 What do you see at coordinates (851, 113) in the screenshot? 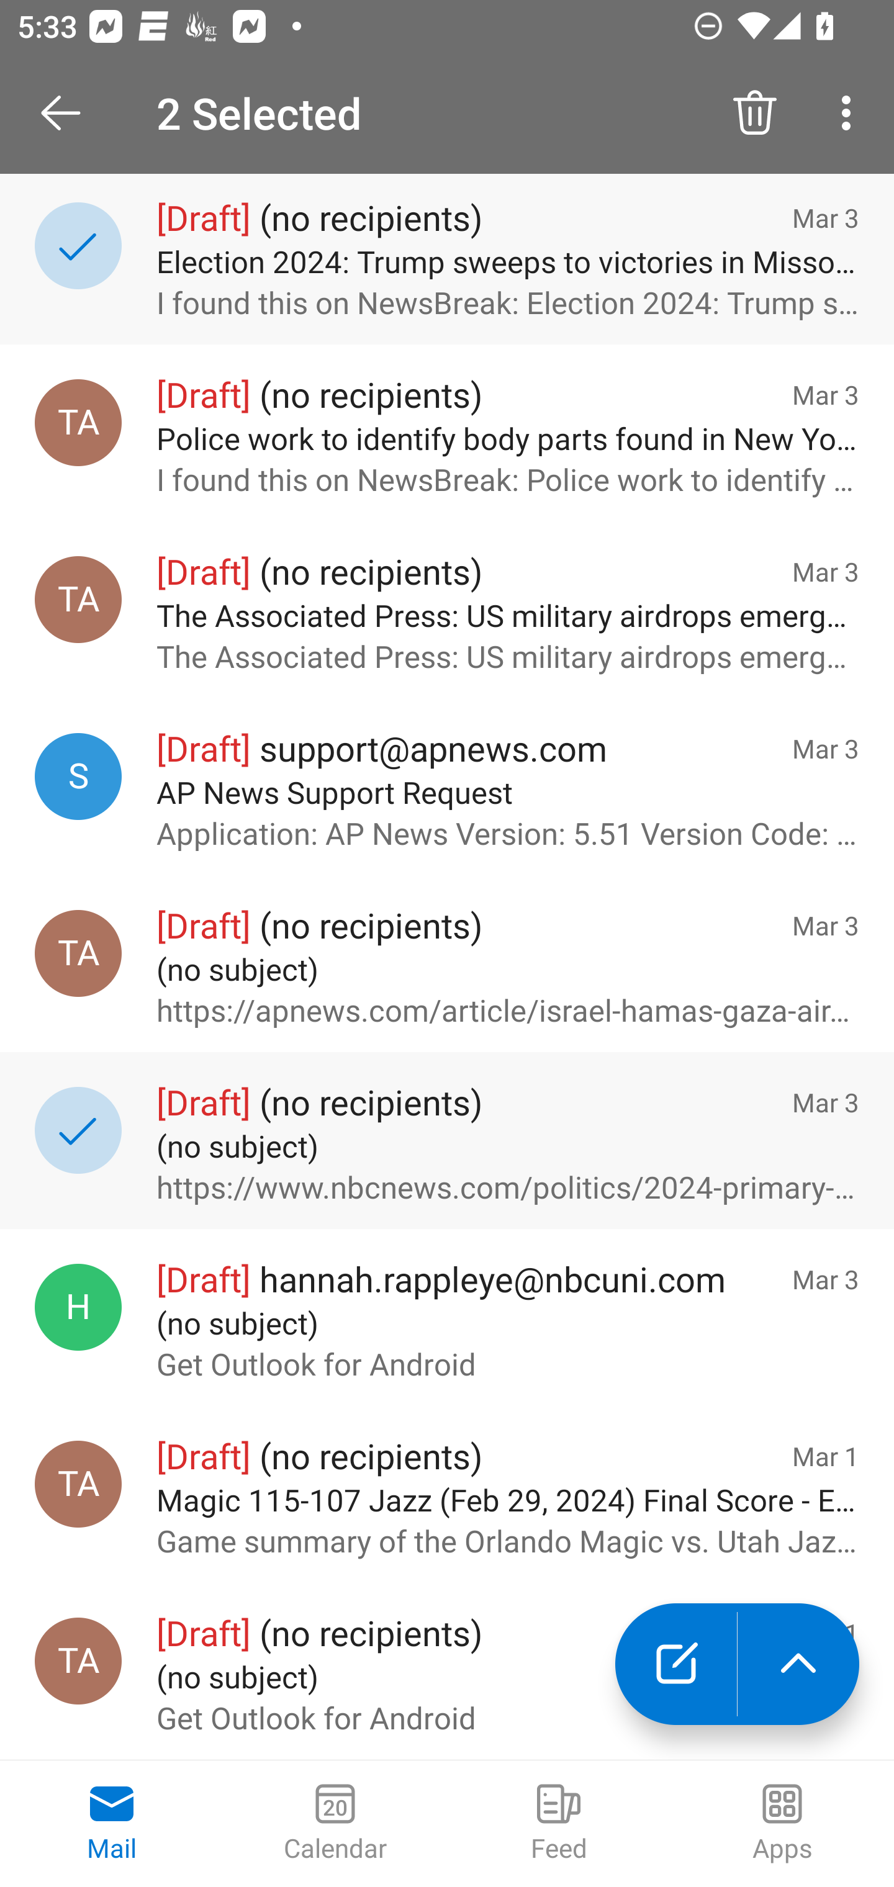
I see `More options` at bounding box center [851, 113].